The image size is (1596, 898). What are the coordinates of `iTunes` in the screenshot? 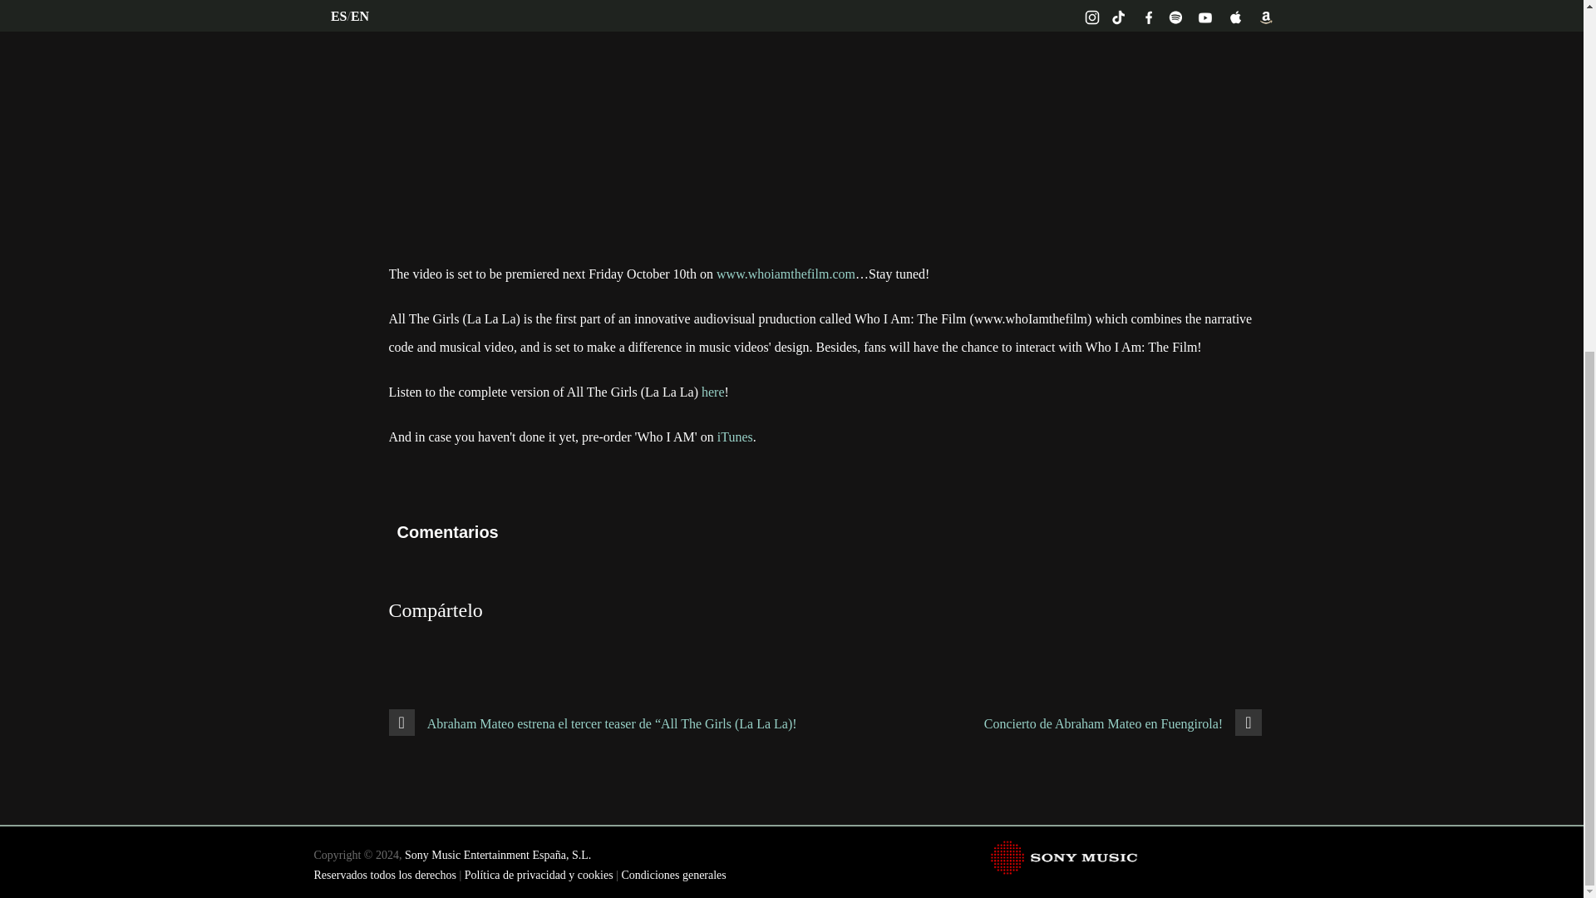 It's located at (735, 437).